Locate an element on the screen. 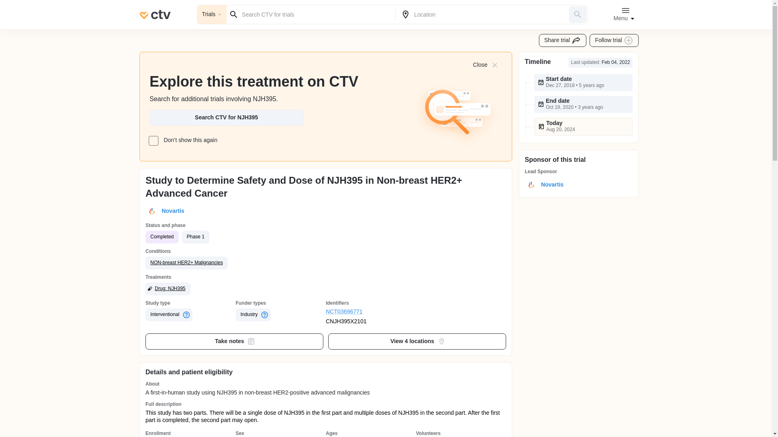 This screenshot has height=437, width=778. NCT03696771 is located at coordinates (371, 312).